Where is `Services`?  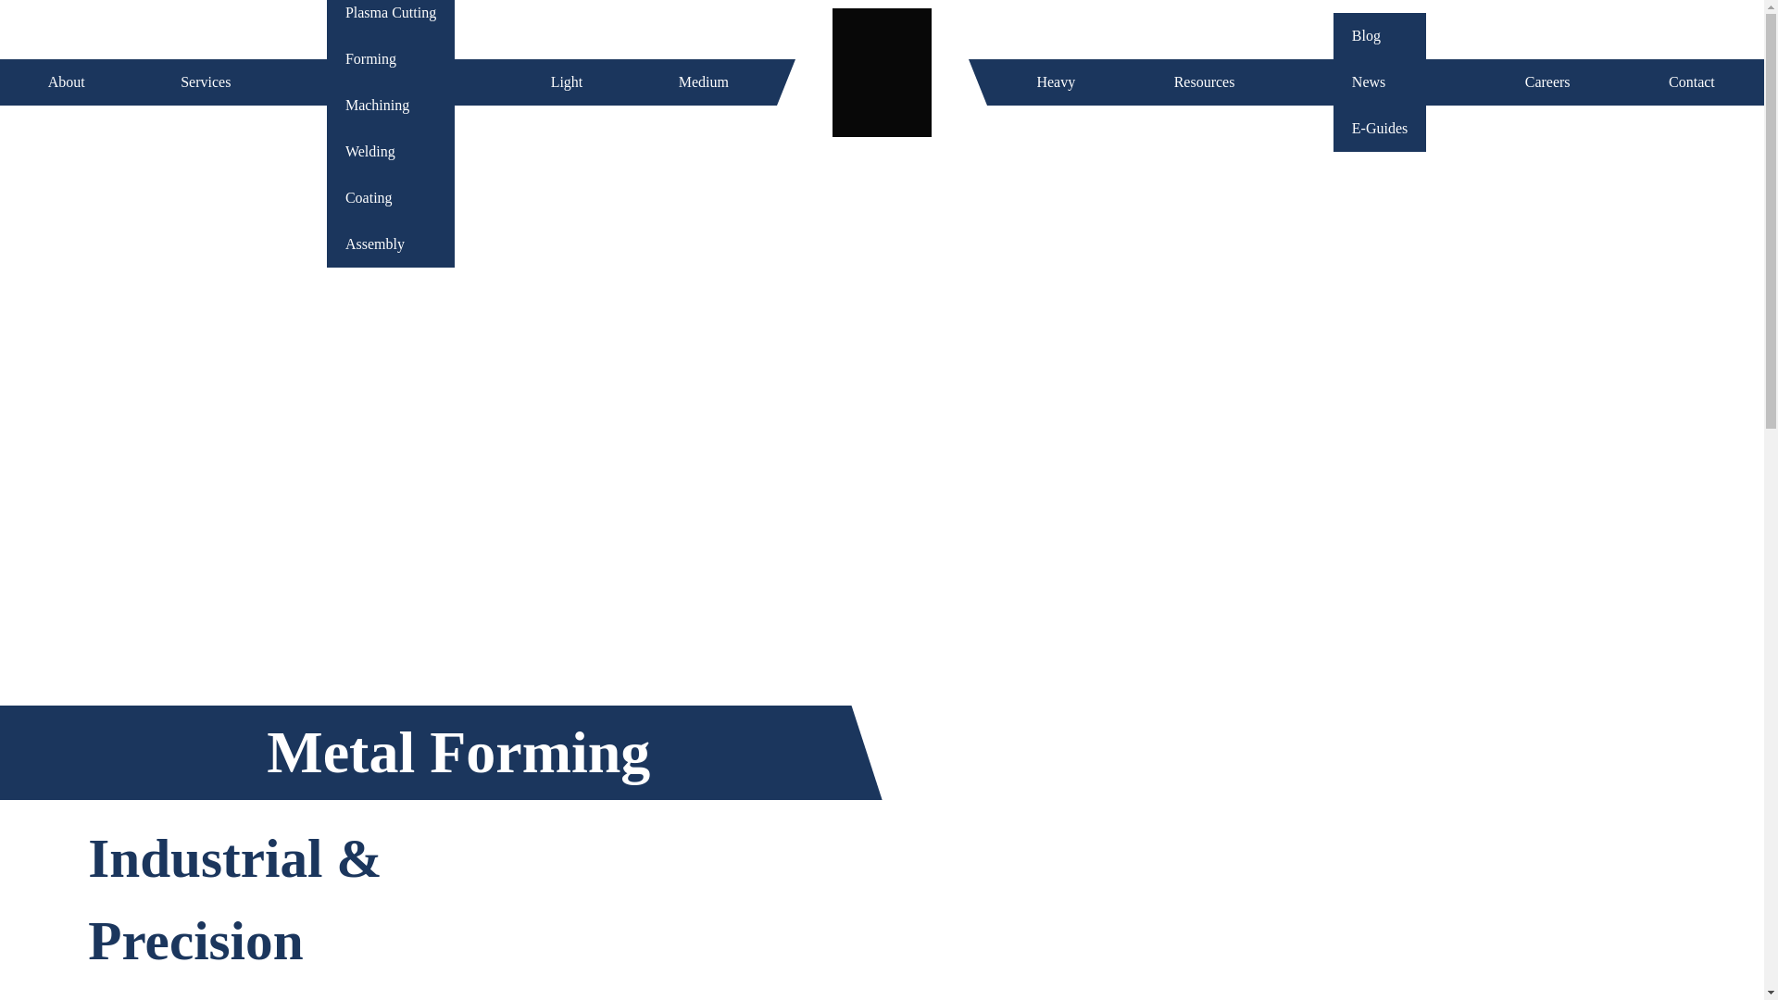 Services is located at coordinates (206, 81).